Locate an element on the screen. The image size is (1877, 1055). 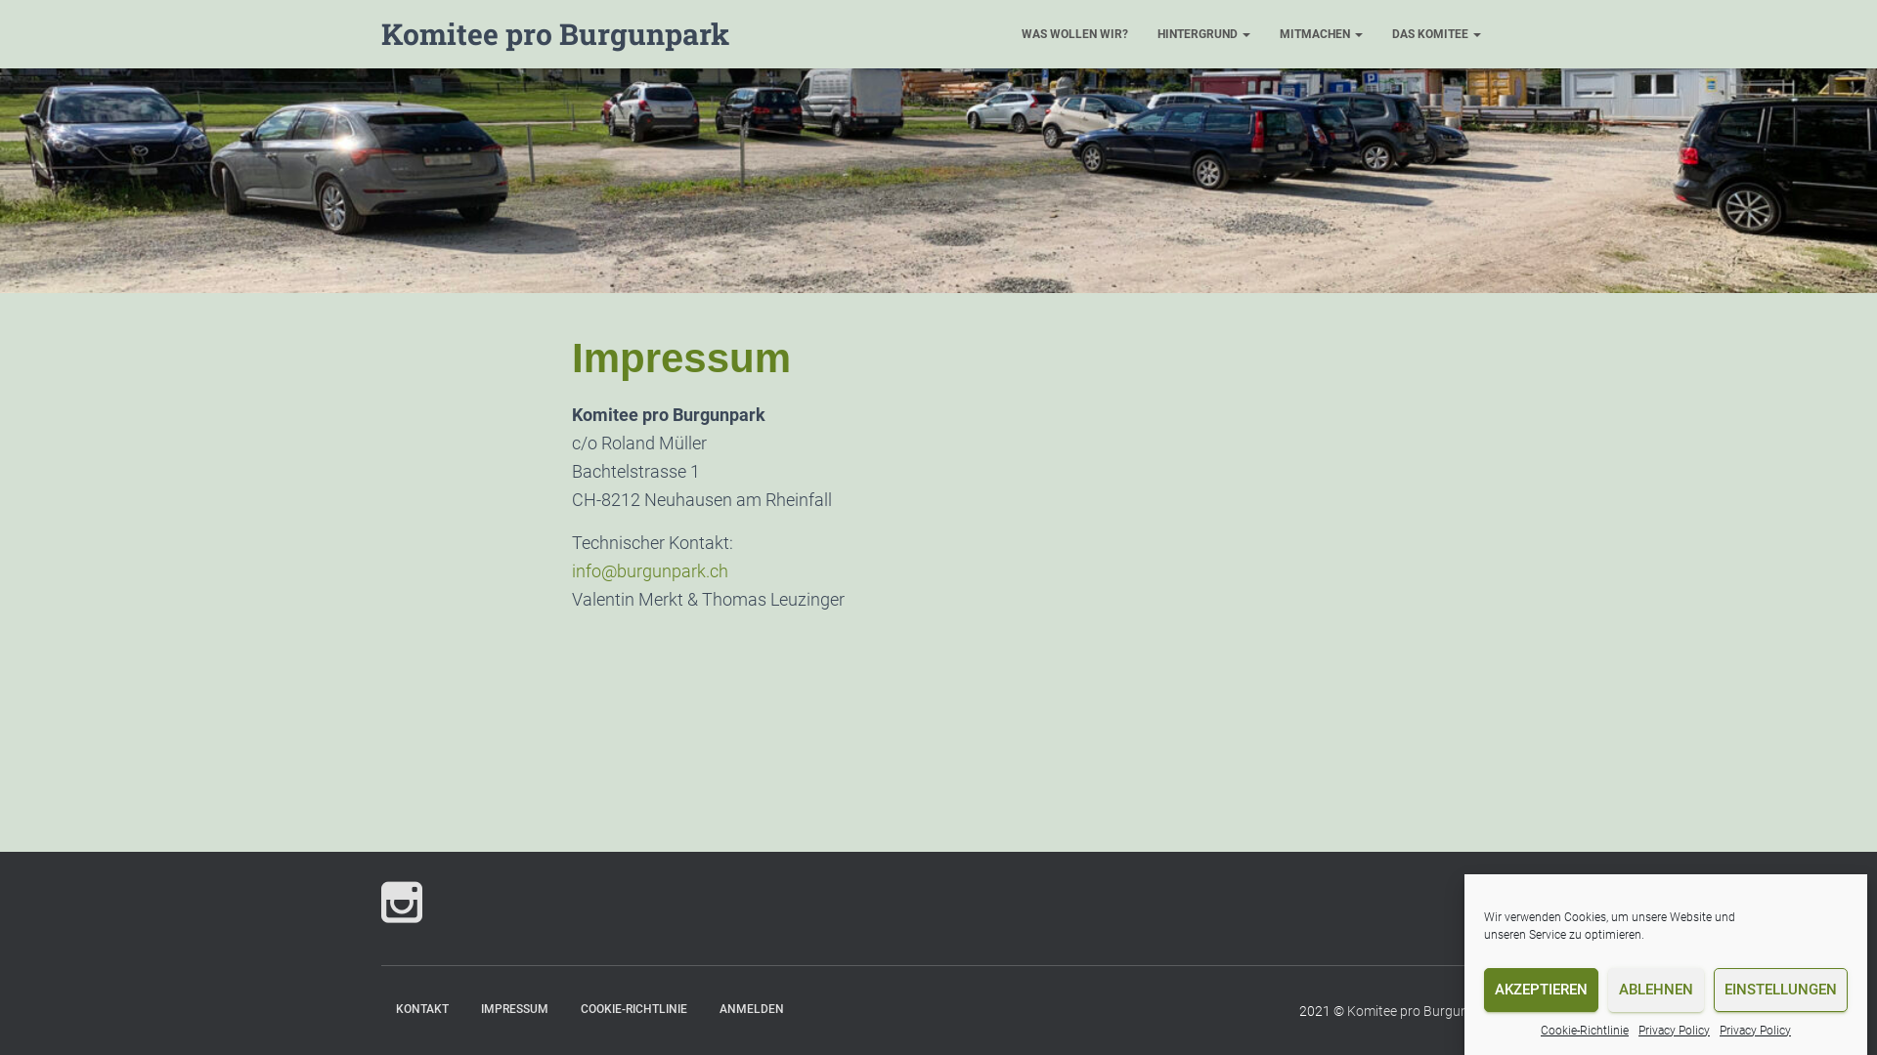
Privacy Policy is located at coordinates (1674, 1032).